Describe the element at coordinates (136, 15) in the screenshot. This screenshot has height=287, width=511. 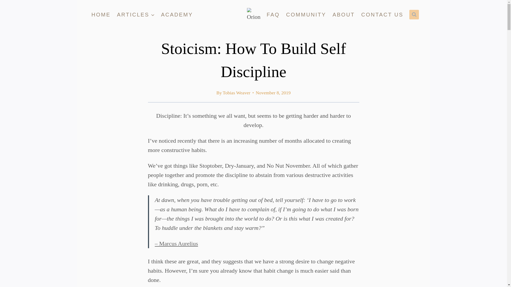
I see `ARTICLES` at that location.